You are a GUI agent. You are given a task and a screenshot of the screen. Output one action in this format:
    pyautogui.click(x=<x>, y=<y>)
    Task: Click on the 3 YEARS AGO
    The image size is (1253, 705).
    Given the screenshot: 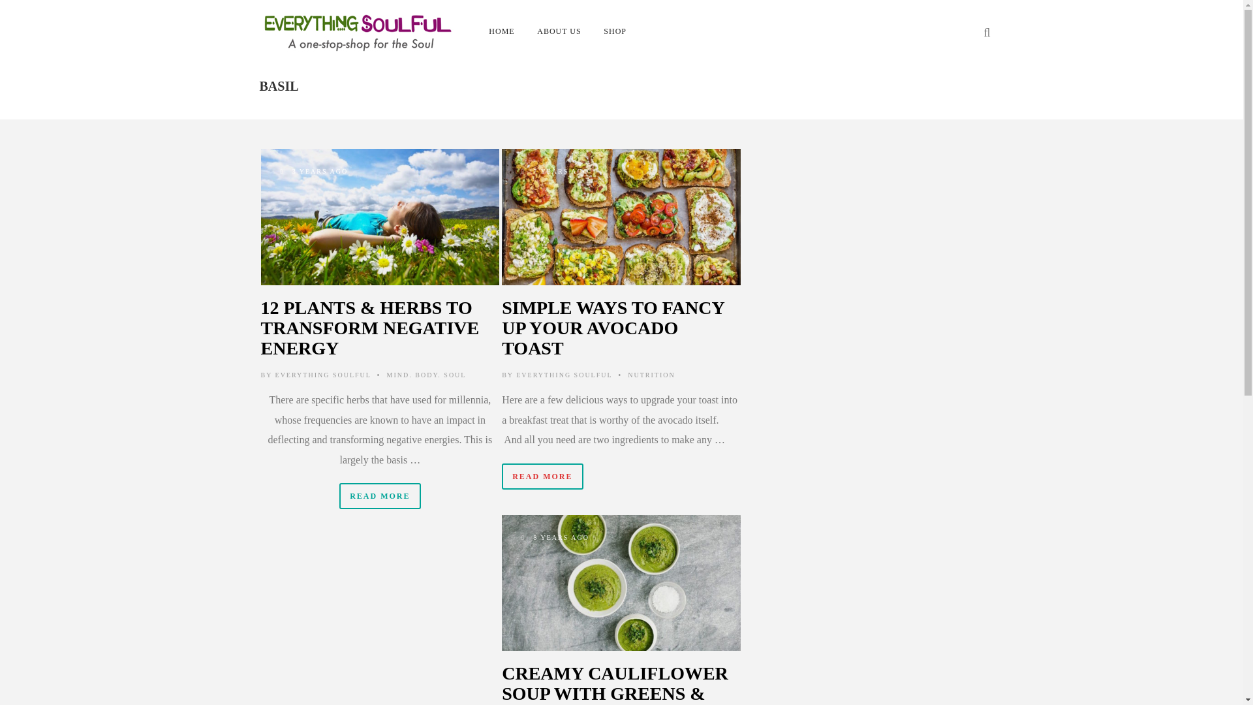 What is the action you would take?
    pyautogui.click(x=380, y=217)
    